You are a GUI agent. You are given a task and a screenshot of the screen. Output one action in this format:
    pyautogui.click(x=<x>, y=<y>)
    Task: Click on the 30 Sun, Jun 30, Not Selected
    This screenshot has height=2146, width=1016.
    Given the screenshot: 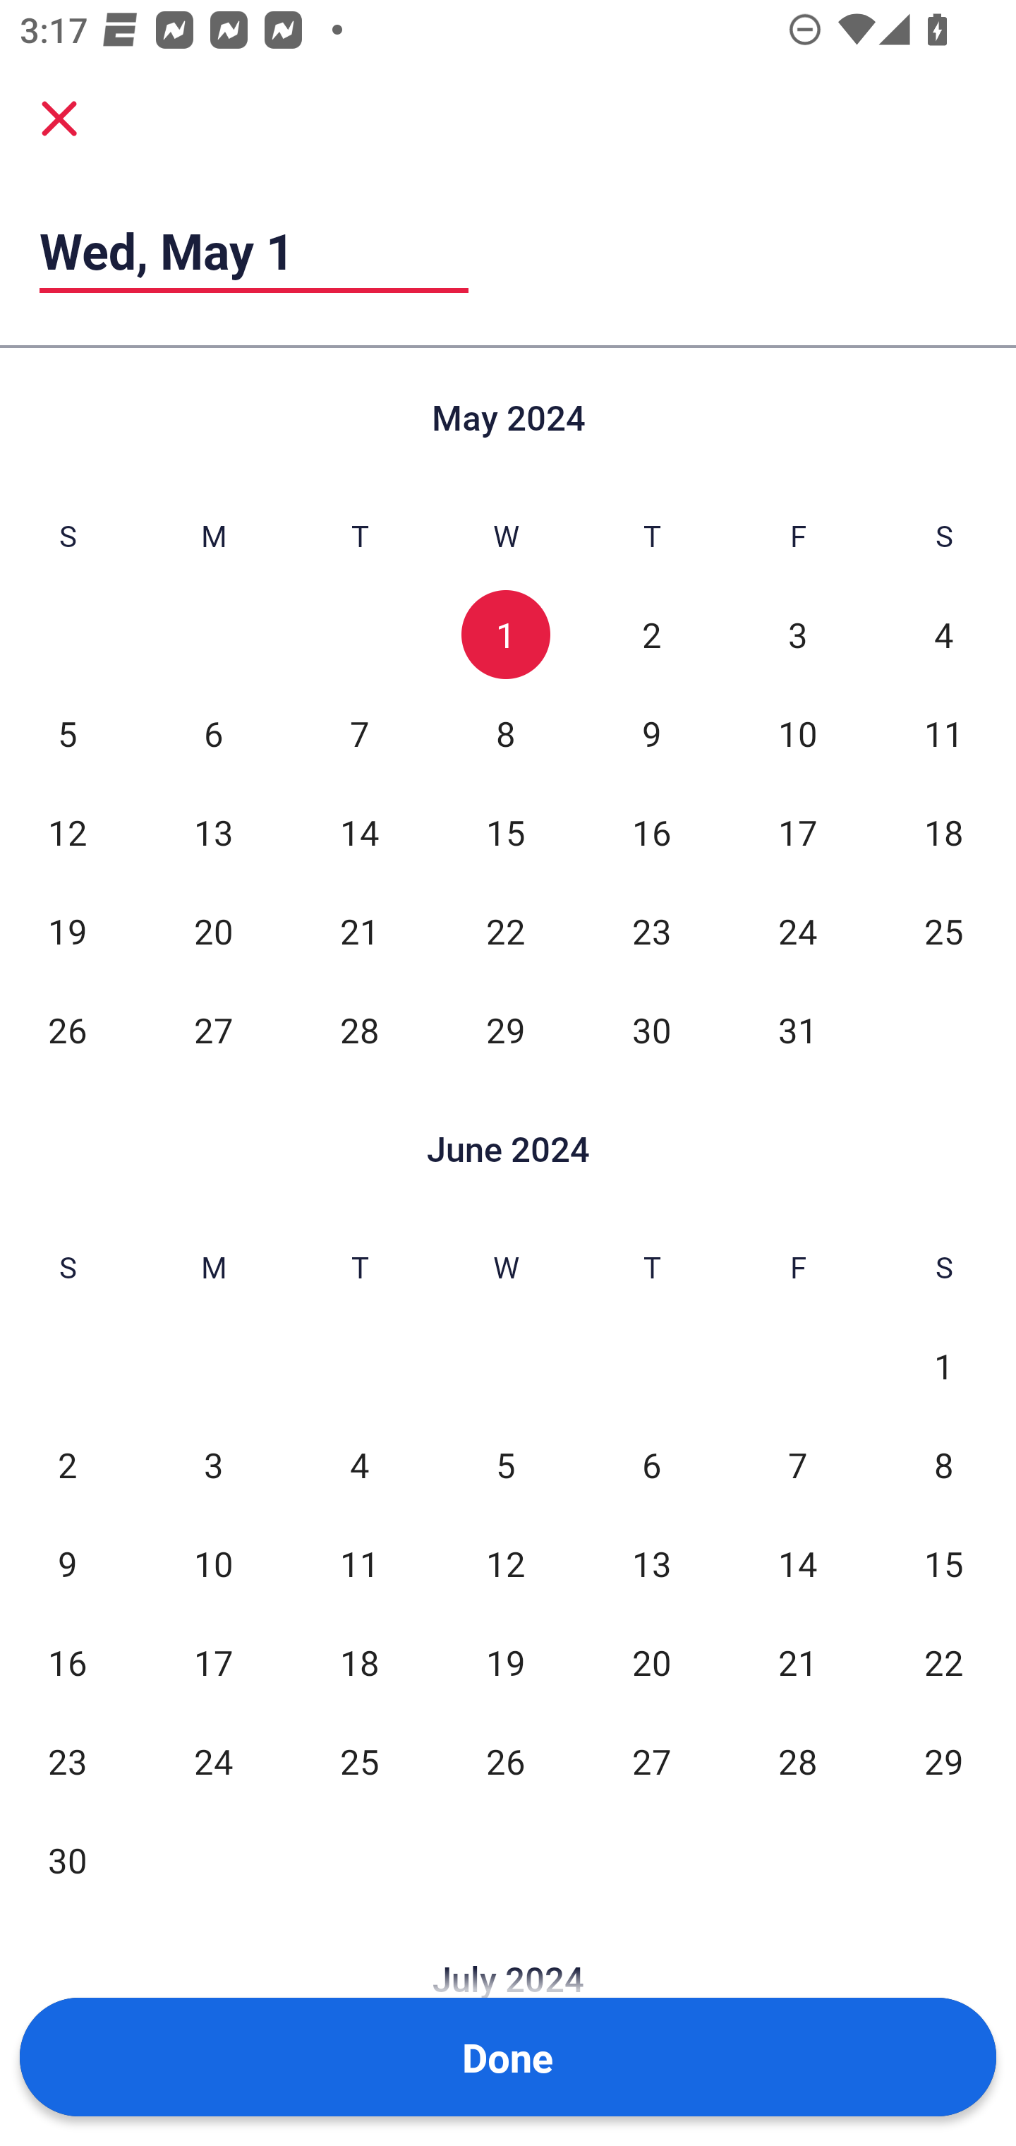 What is the action you would take?
    pyautogui.click(x=67, y=1860)
    